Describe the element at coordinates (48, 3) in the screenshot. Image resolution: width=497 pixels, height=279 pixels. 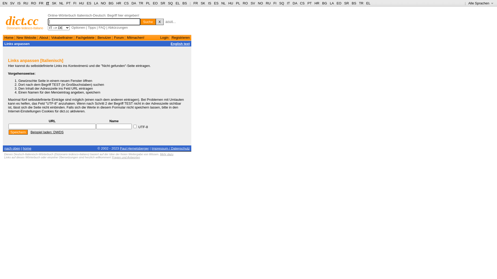
I see `IT` at that location.